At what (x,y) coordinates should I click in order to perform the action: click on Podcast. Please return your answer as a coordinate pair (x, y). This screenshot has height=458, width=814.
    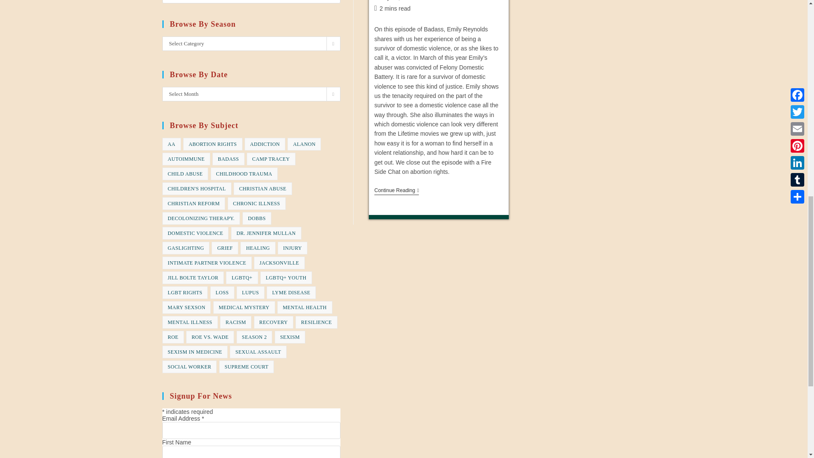
    Looking at the image, I should click on (438, 0).